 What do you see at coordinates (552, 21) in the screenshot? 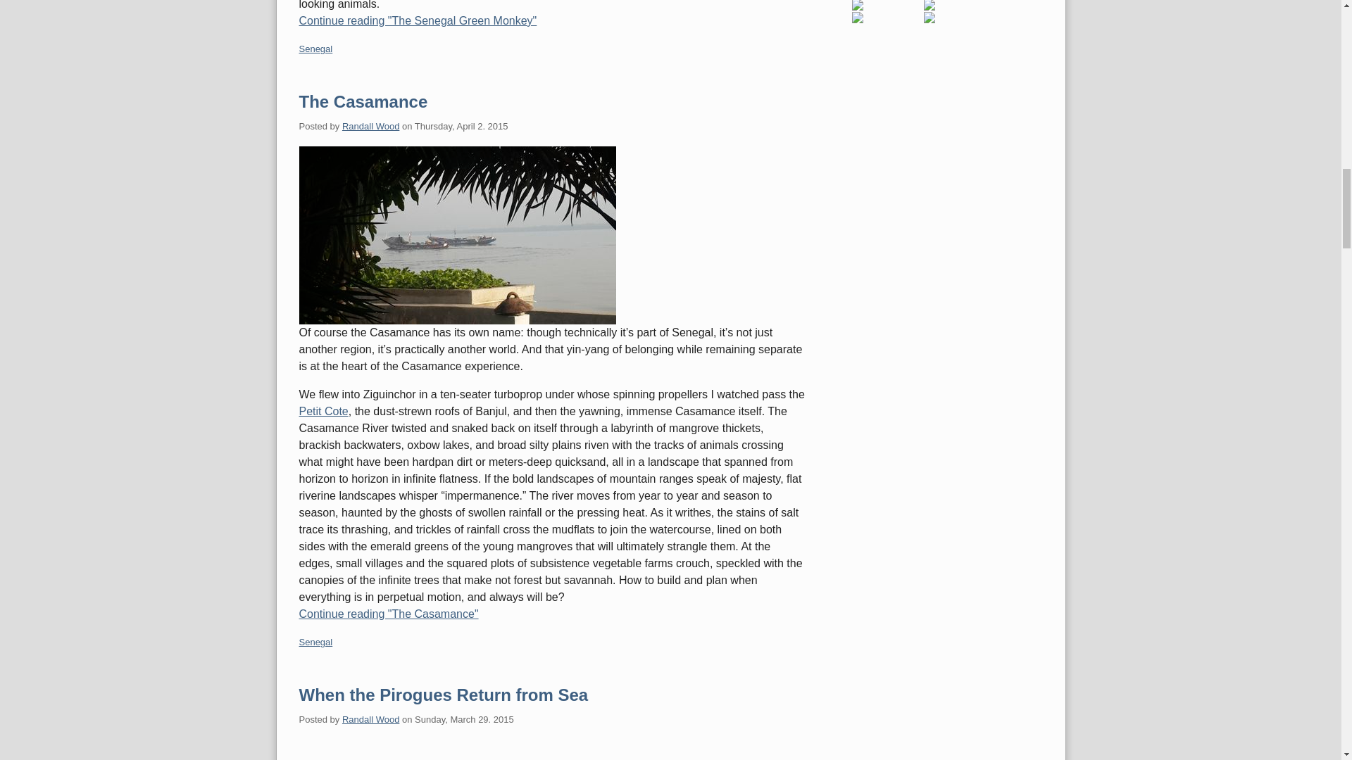
I see `Continue reading "The Senegal Green Monkey"` at bounding box center [552, 21].